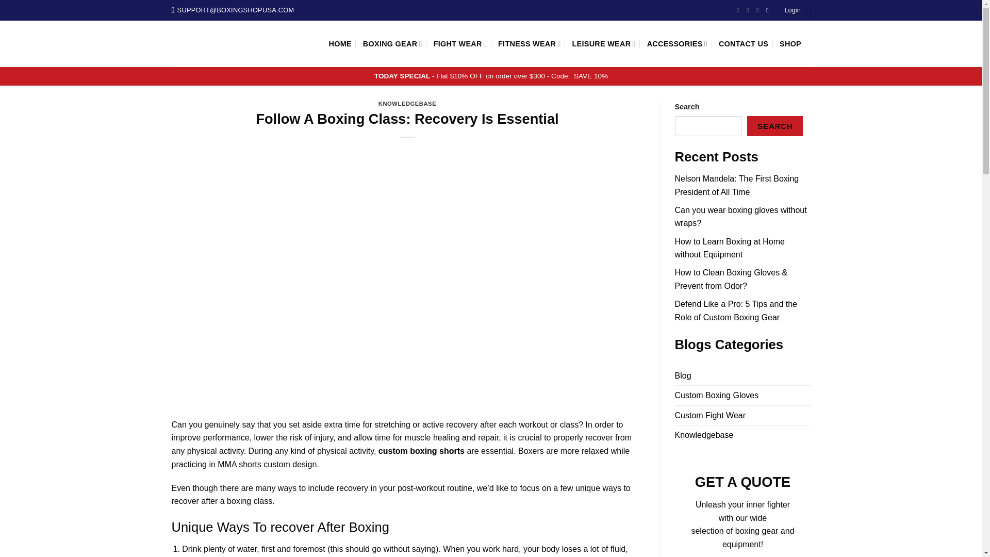 The width and height of the screenshot is (990, 557). What do you see at coordinates (792, 10) in the screenshot?
I see `Login` at bounding box center [792, 10].